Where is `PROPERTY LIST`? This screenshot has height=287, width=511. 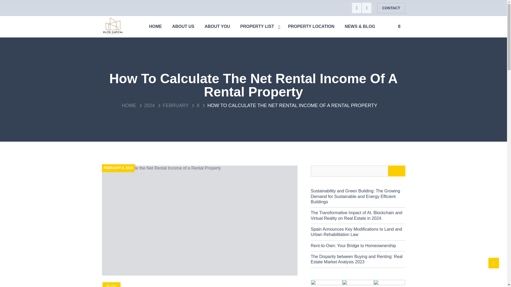 PROPERTY LIST is located at coordinates (259, 27).